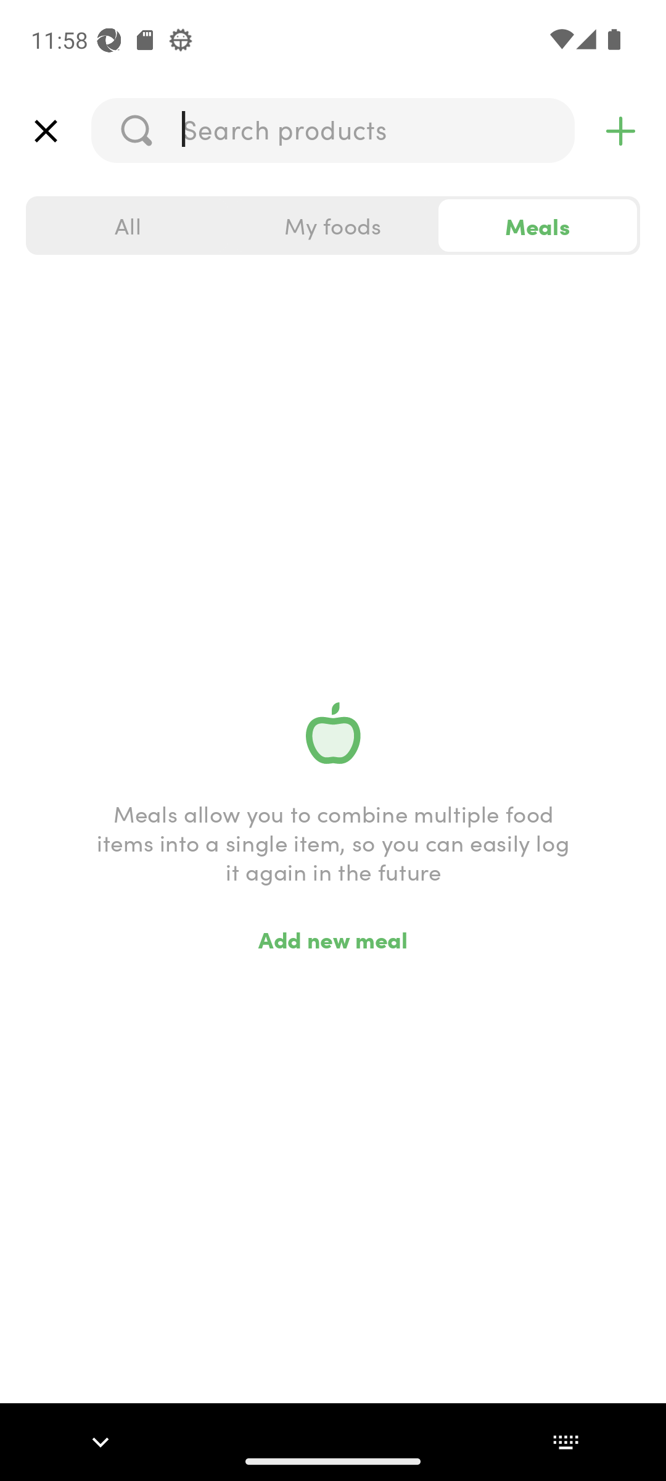 The image size is (666, 1481). What do you see at coordinates (333, 226) in the screenshot?
I see `My foods` at bounding box center [333, 226].